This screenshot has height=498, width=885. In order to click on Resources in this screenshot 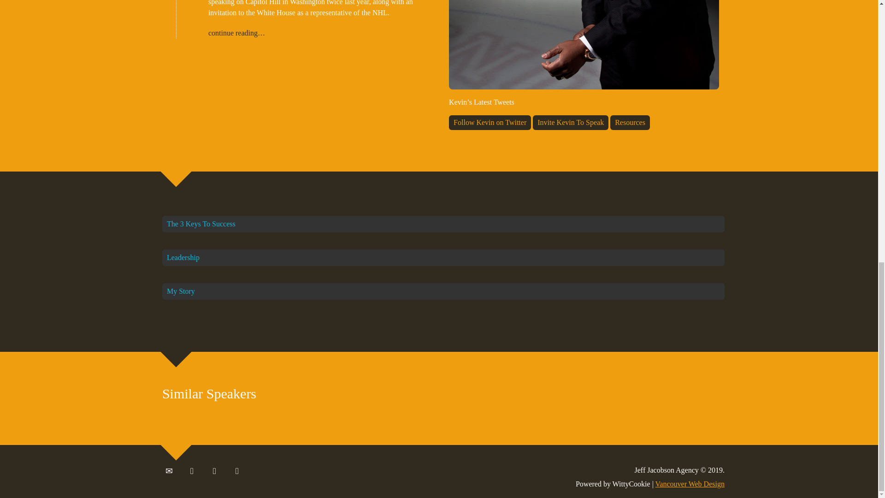, I will do `click(630, 122)`.